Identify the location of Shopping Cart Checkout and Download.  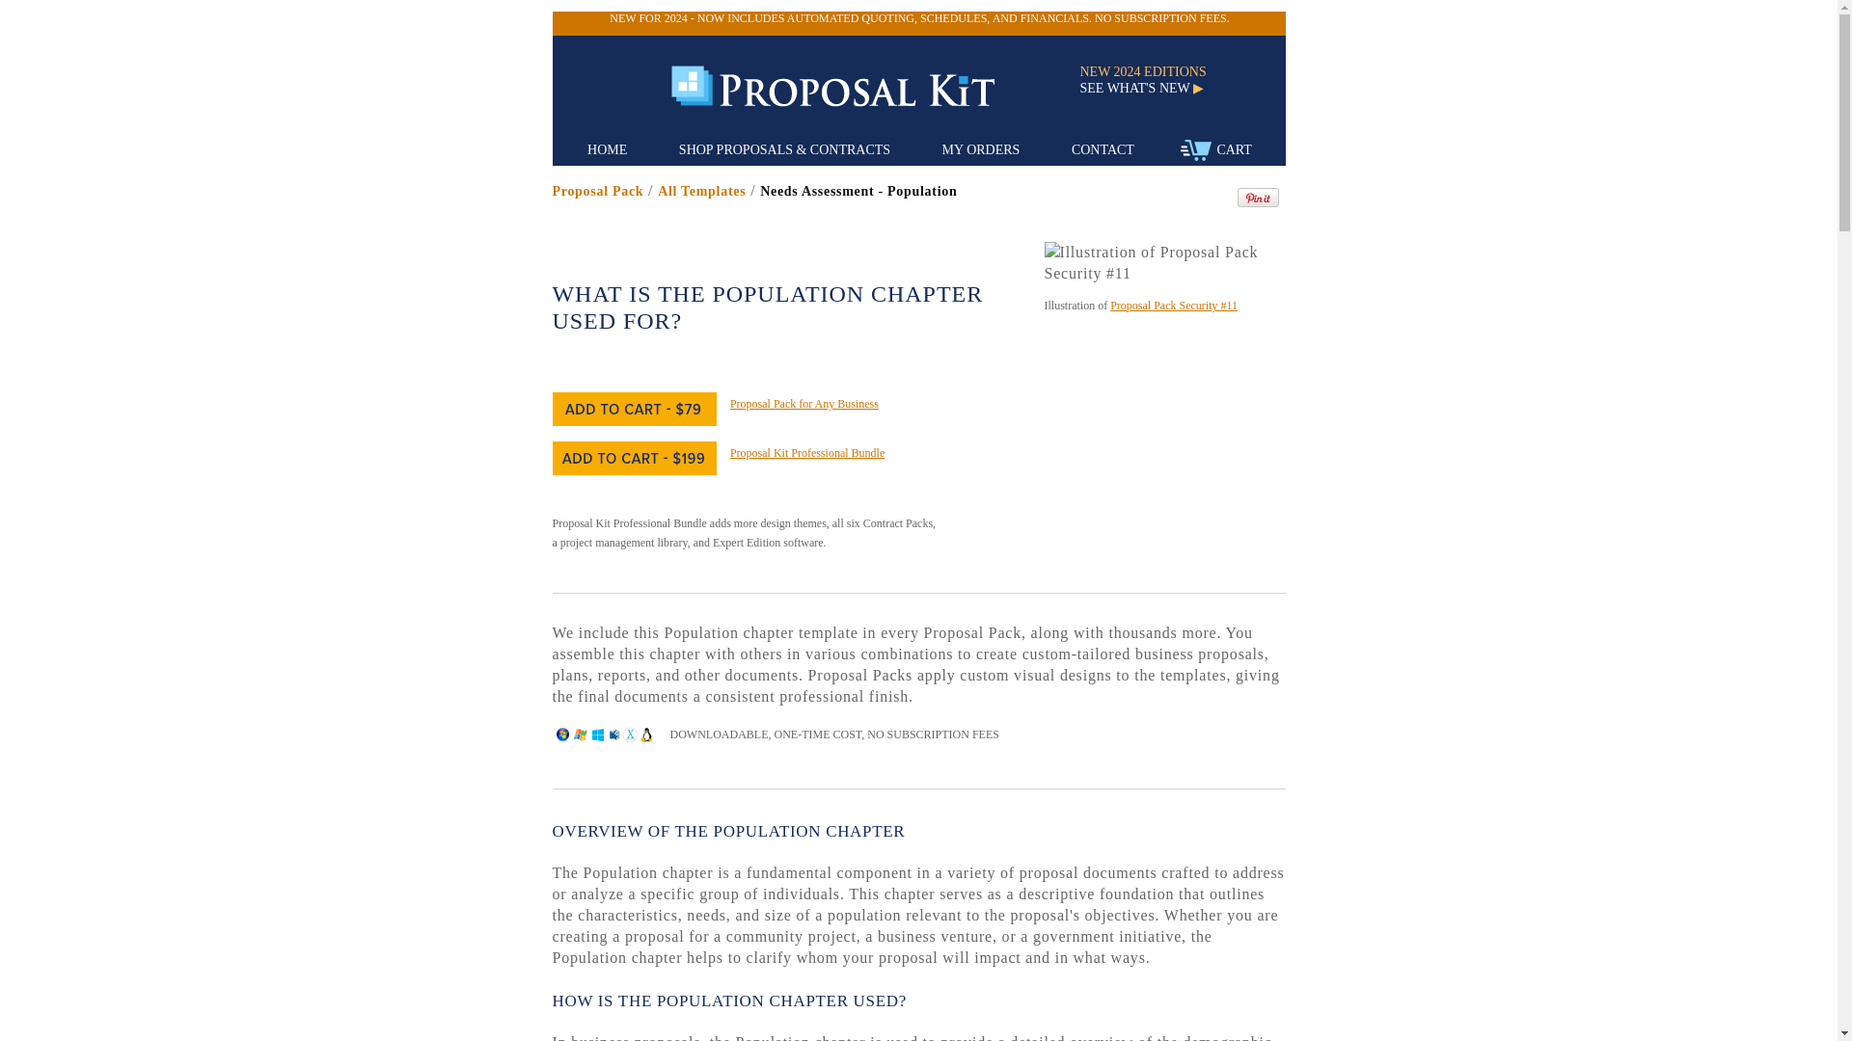
(1215, 150).